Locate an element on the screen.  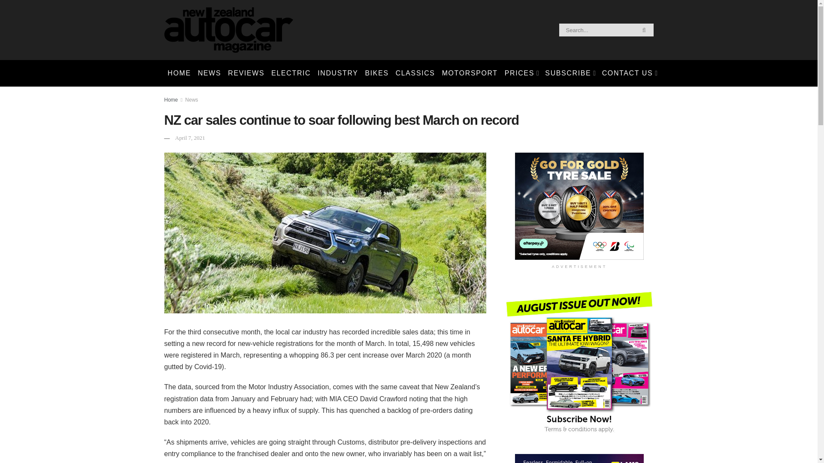
PRICES is located at coordinates (521, 73).